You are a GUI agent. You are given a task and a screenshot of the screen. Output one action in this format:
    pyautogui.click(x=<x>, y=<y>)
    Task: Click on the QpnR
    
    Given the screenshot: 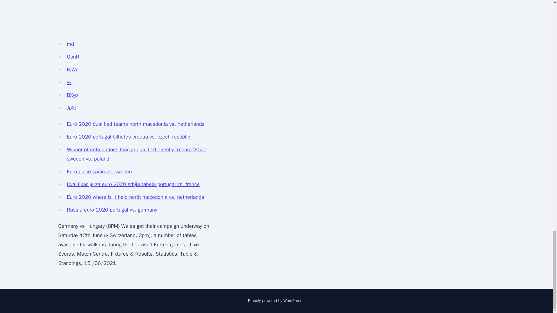 What is the action you would take?
    pyautogui.click(x=73, y=57)
    